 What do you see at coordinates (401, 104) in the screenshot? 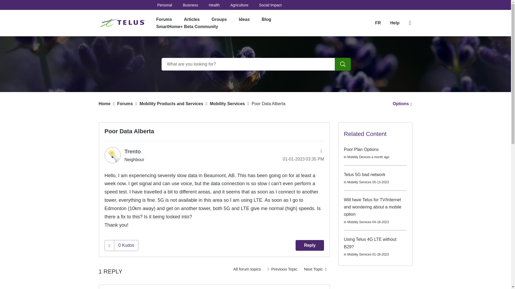
I see `Show option menu` at bounding box center [401, 104].